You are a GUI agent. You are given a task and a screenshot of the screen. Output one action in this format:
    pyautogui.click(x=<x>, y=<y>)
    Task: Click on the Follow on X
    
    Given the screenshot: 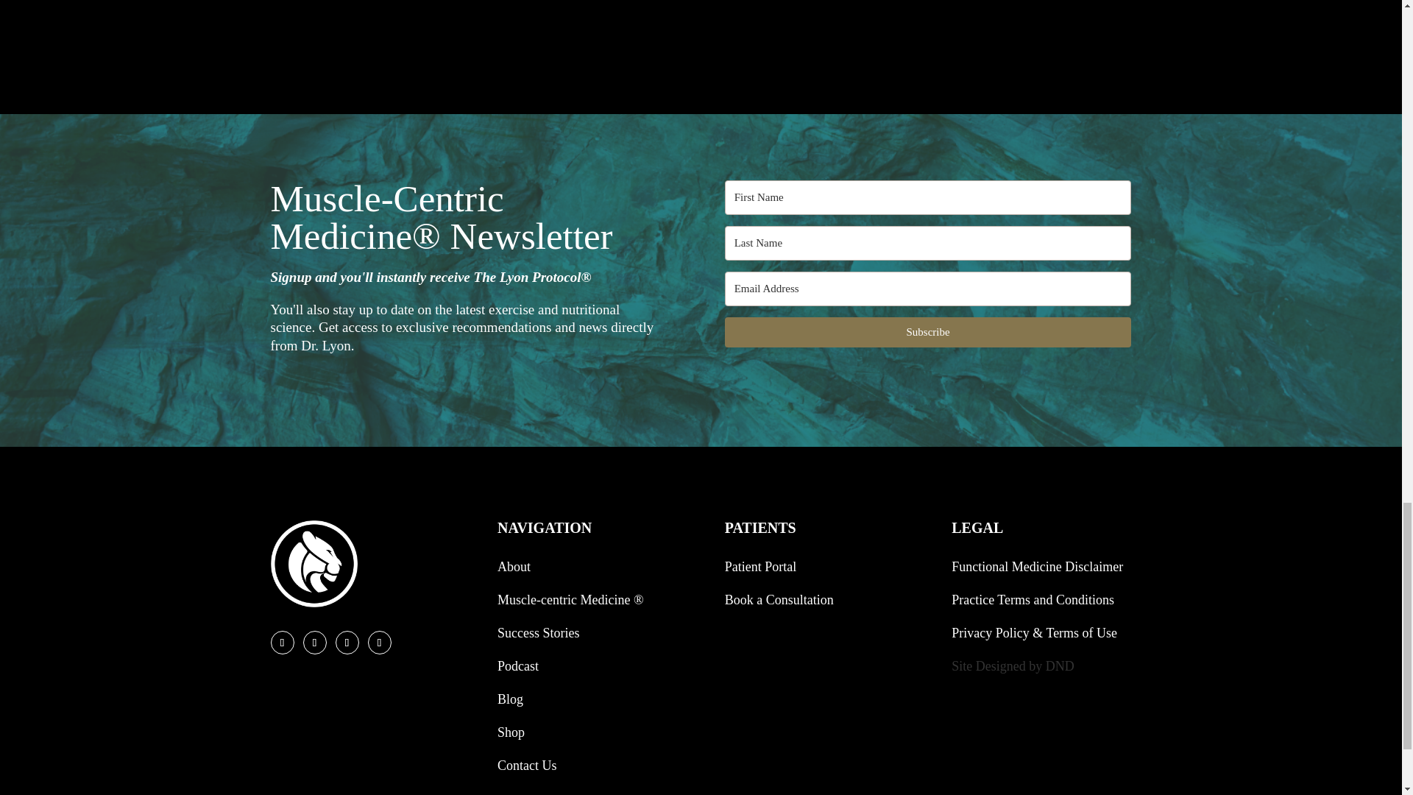 What is the action you would take?
    pyautogui.click(x=315, y=642)
    